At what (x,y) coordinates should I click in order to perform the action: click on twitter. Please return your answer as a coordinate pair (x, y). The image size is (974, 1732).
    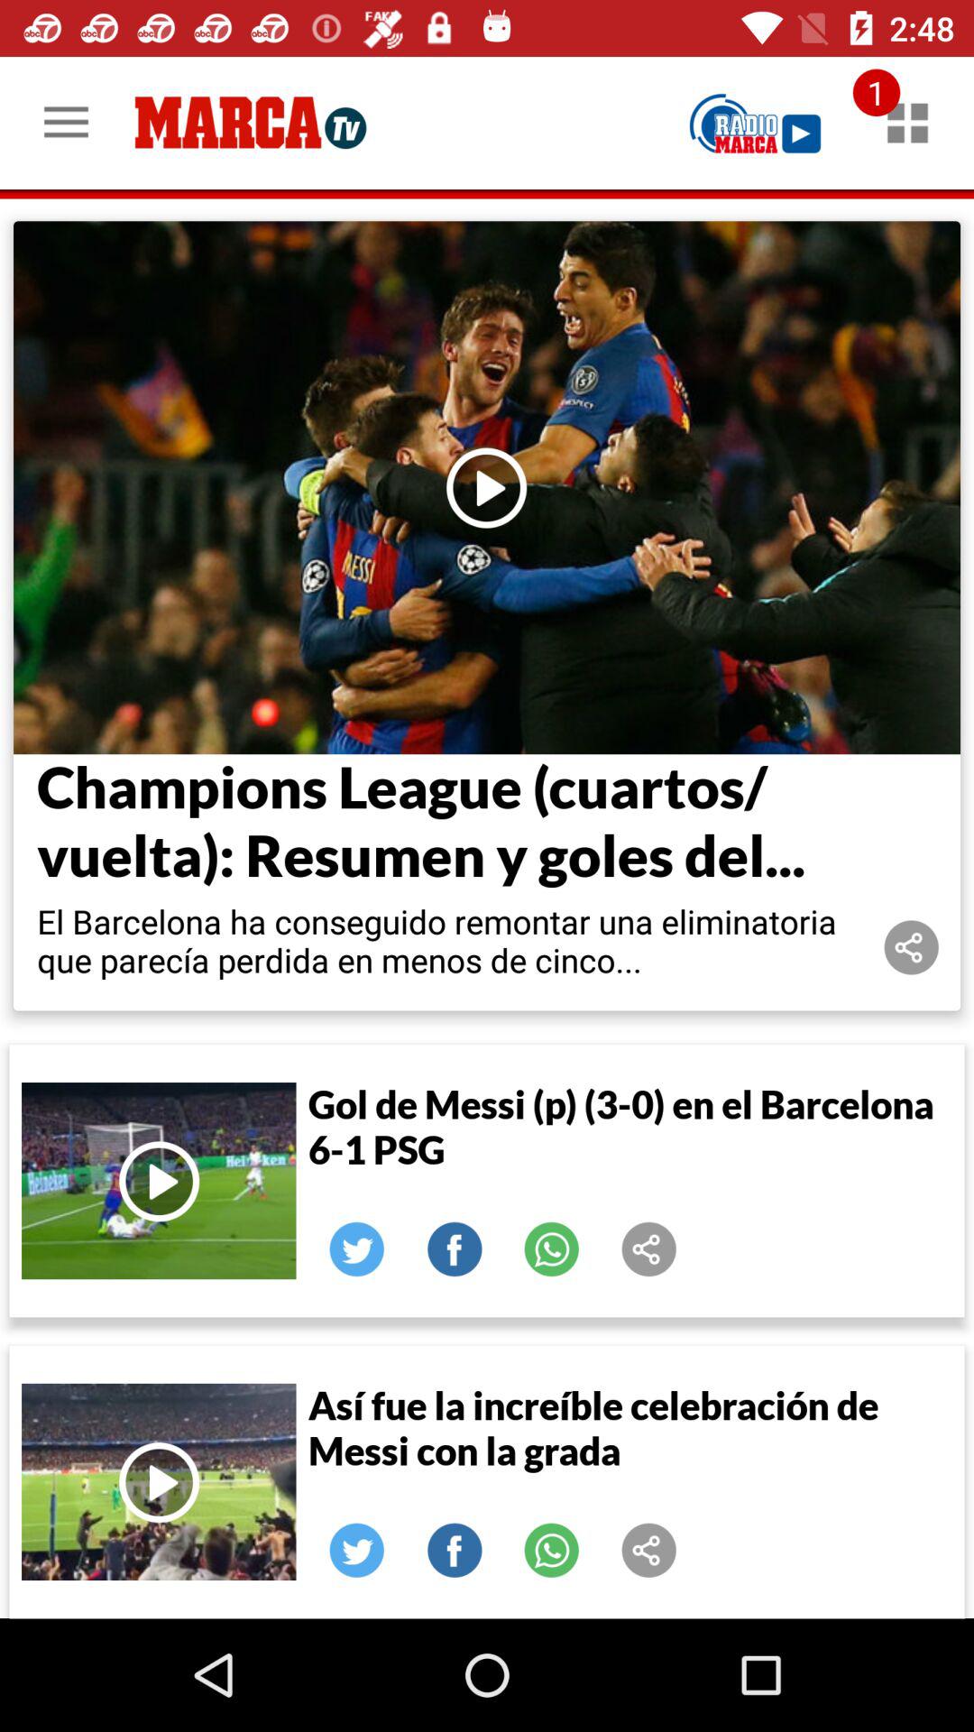
    Looking at the image, I should click on (357, 1551).